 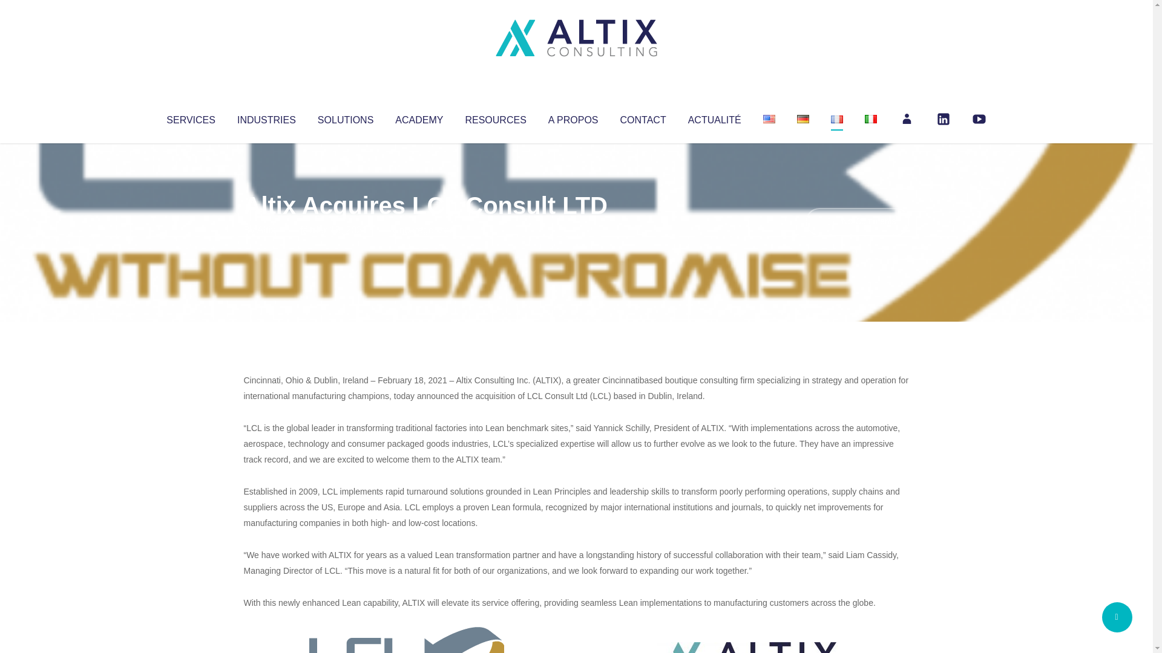 I want to click on ACADEMY, so click(x=419, y=117).